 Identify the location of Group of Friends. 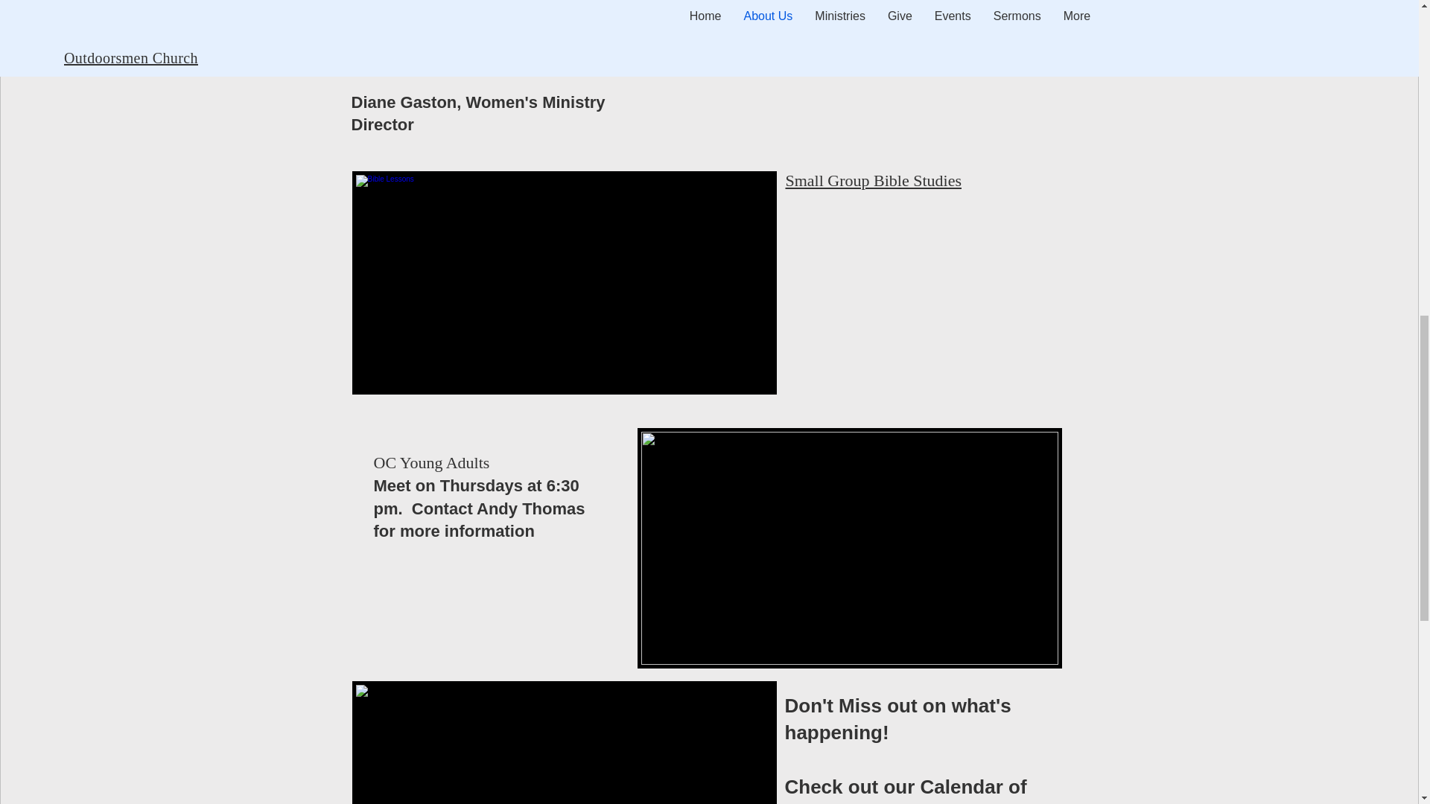
(850, 548).